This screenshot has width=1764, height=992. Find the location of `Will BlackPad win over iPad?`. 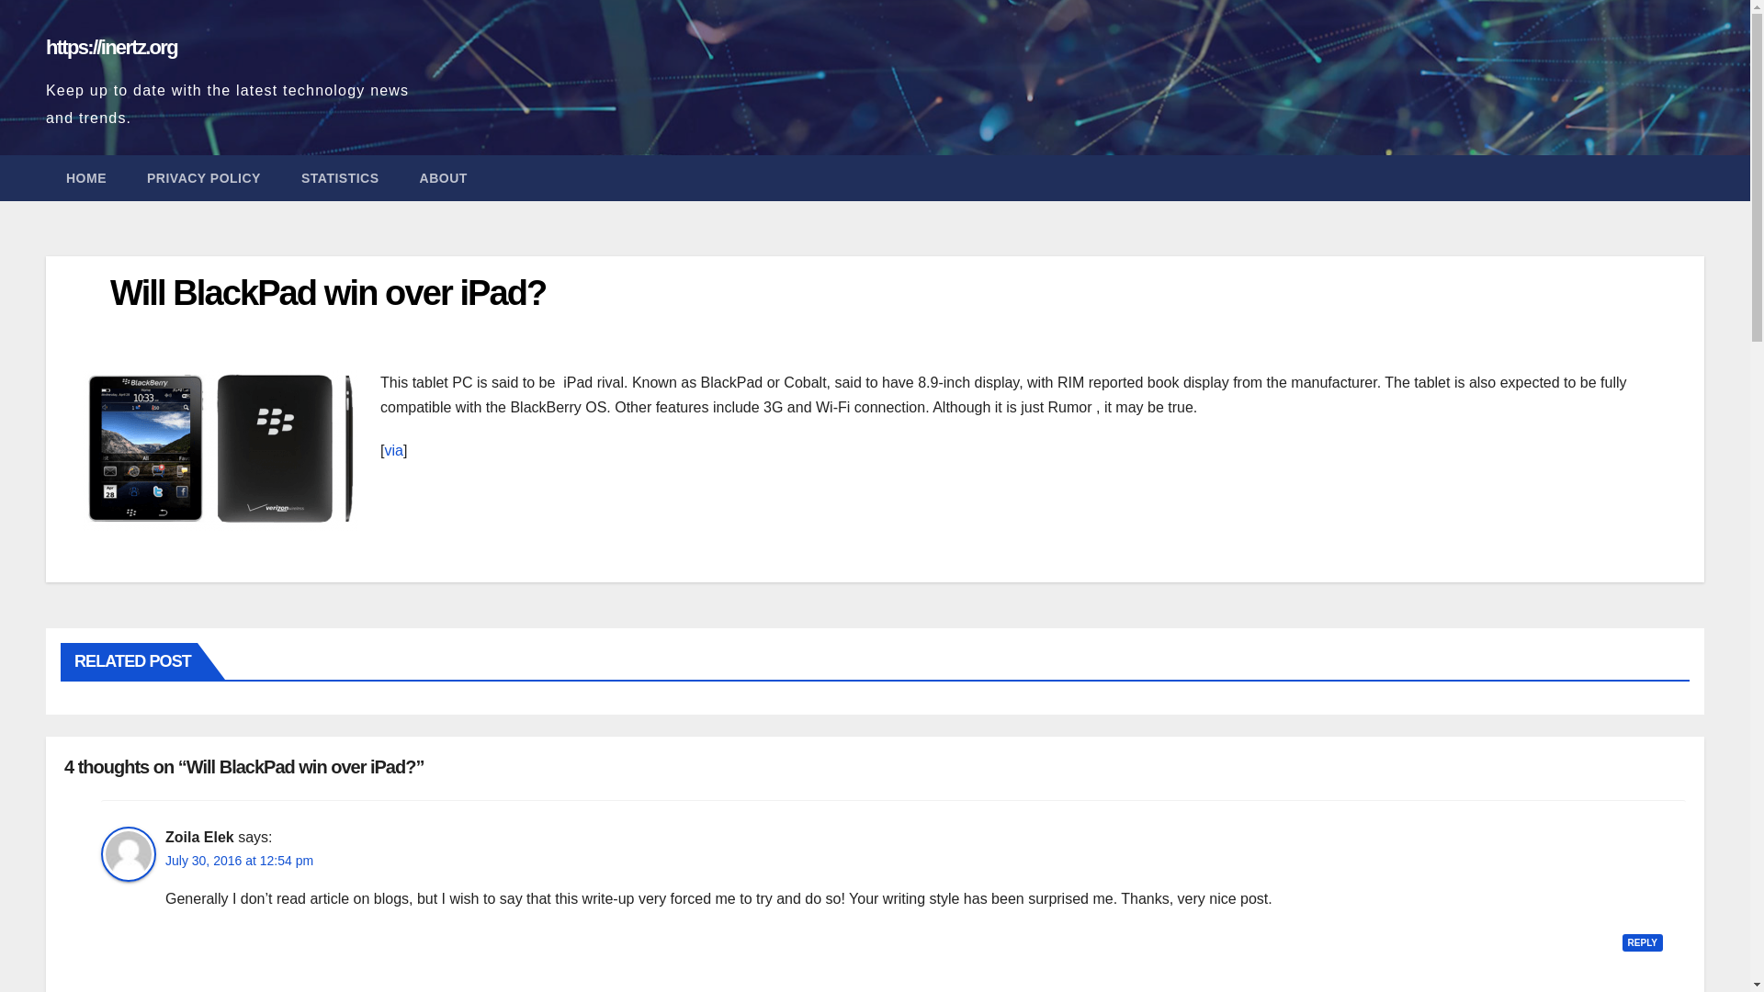

Will BlackPad win over iPad? is located at coordinates (327, 293).